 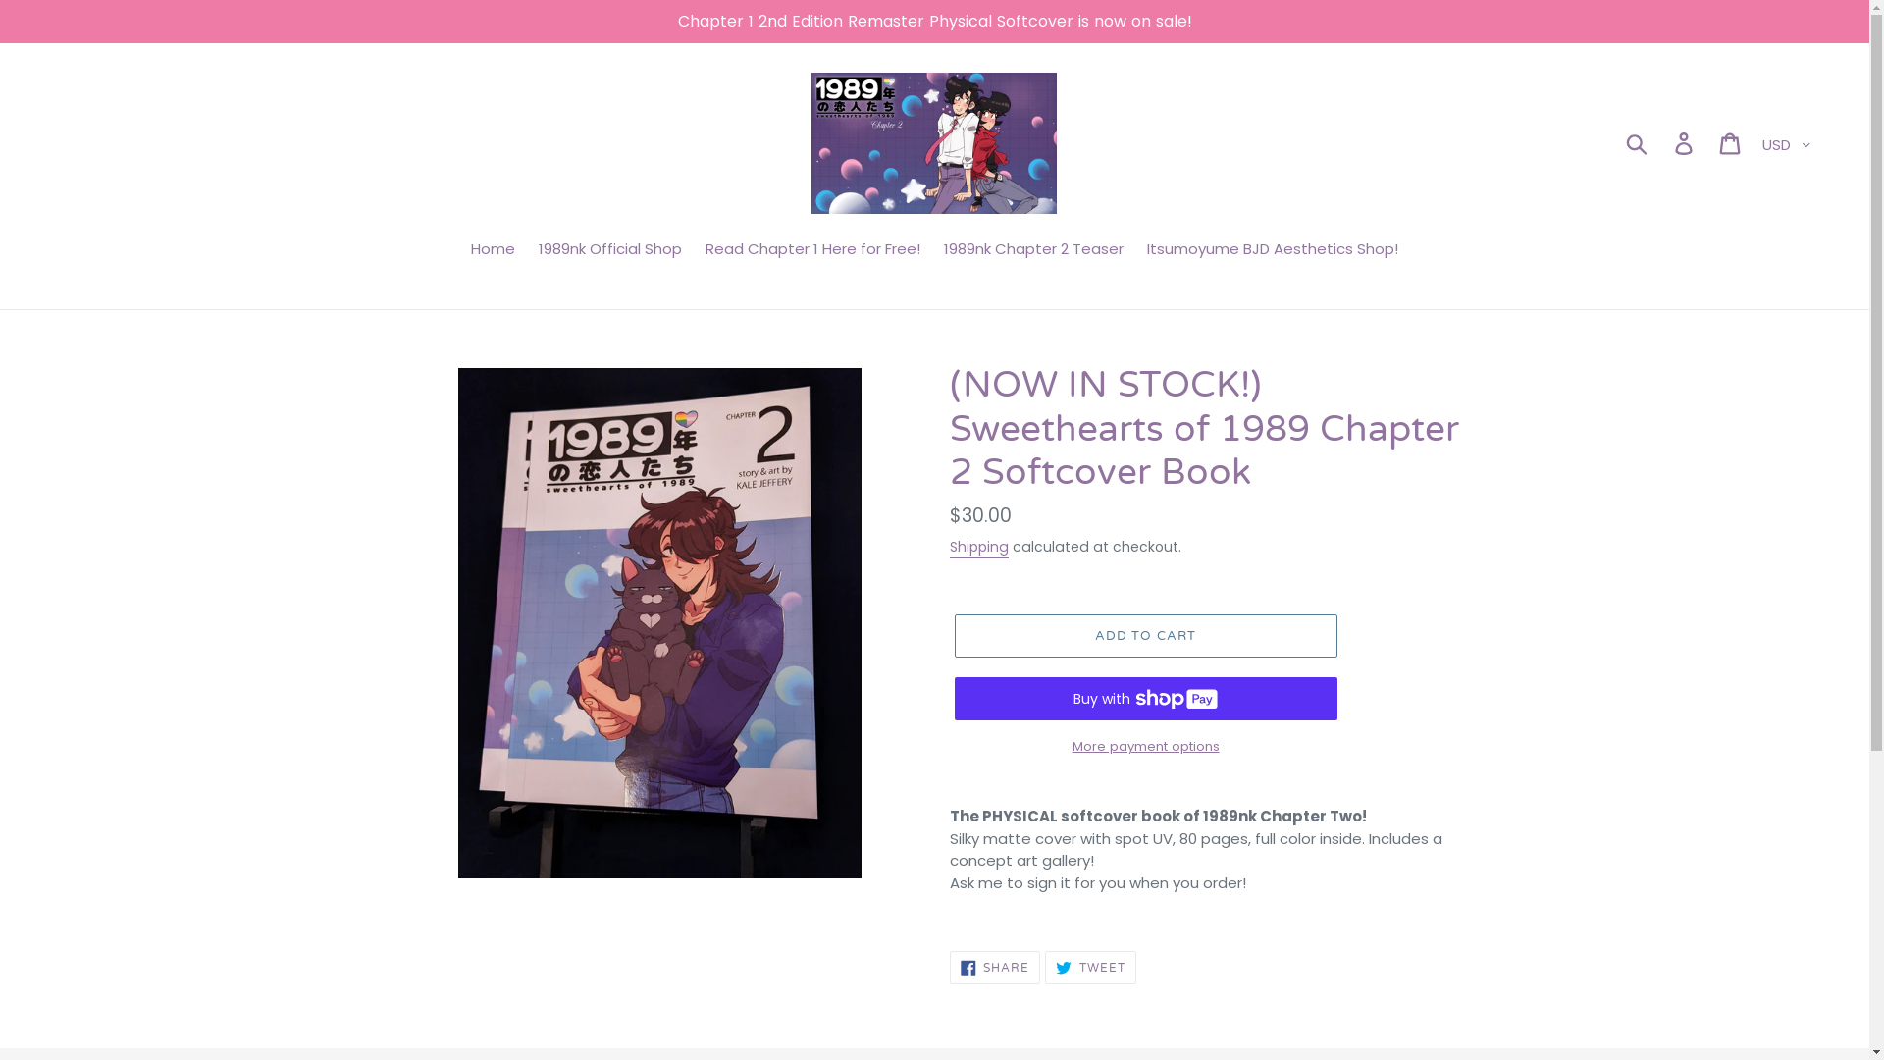 What do you see at coordinates (1145, 747) in the screenshot?
I see `More payment options` at bounding box center [1145, 747].